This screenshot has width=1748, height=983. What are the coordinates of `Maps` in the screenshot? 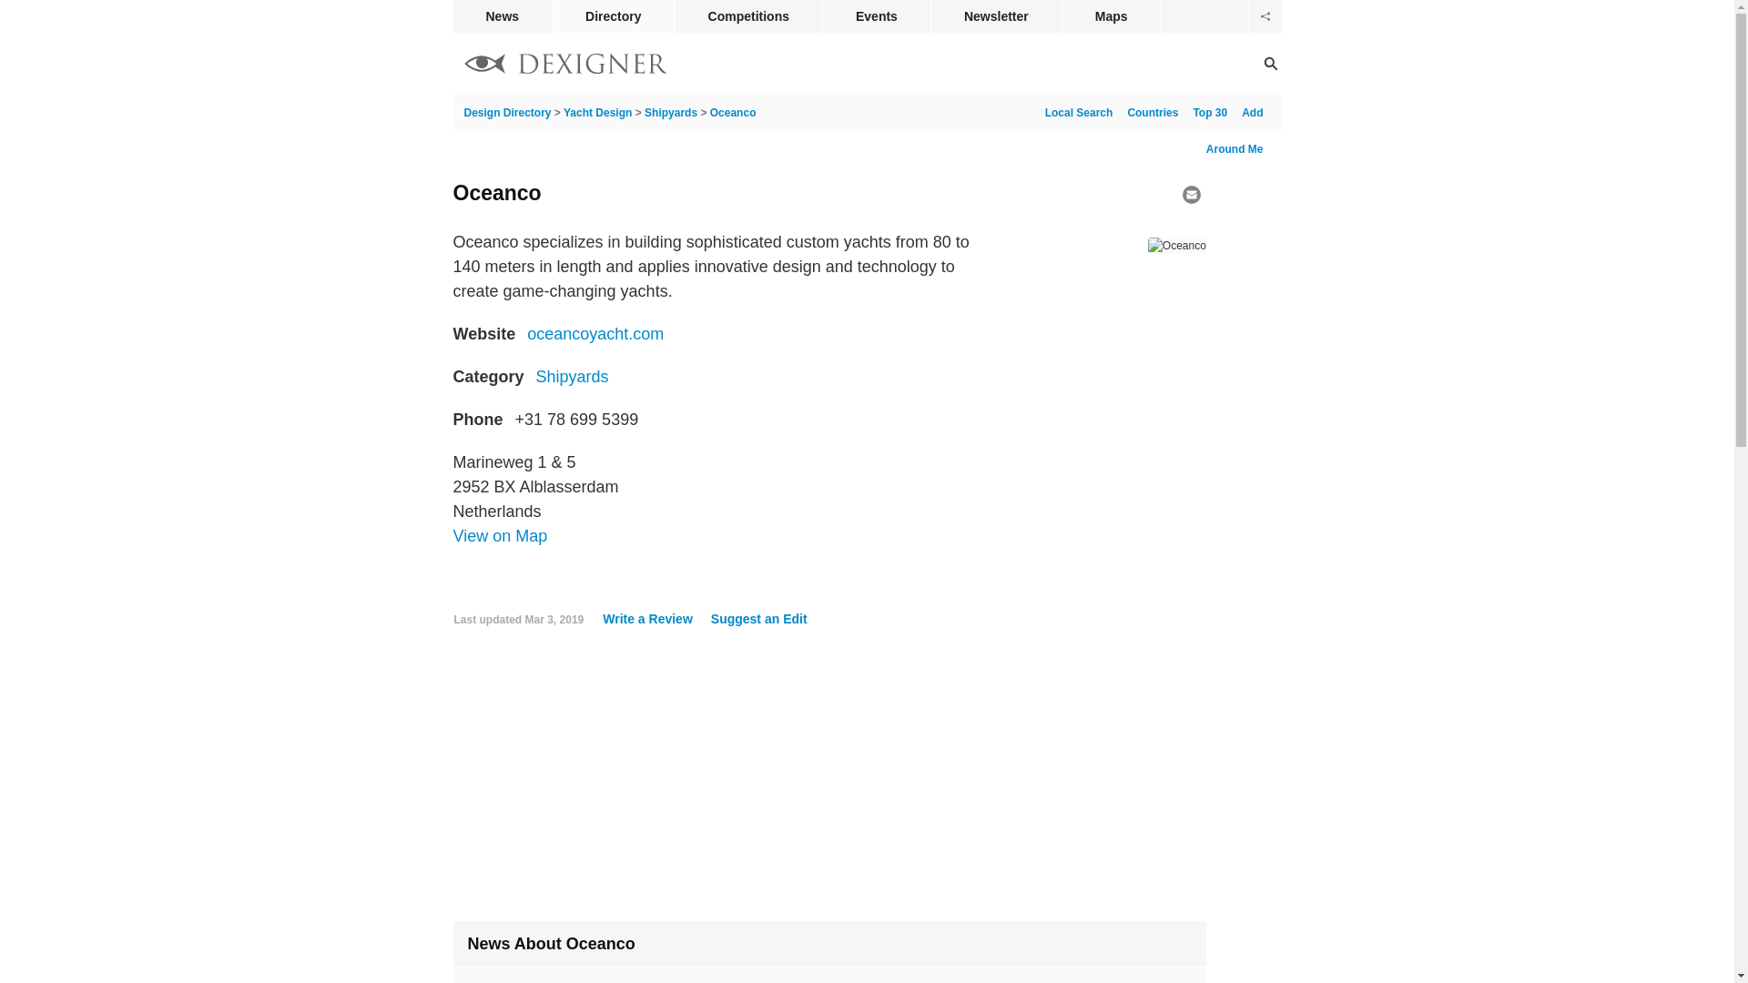 It's located at (1111, 16).